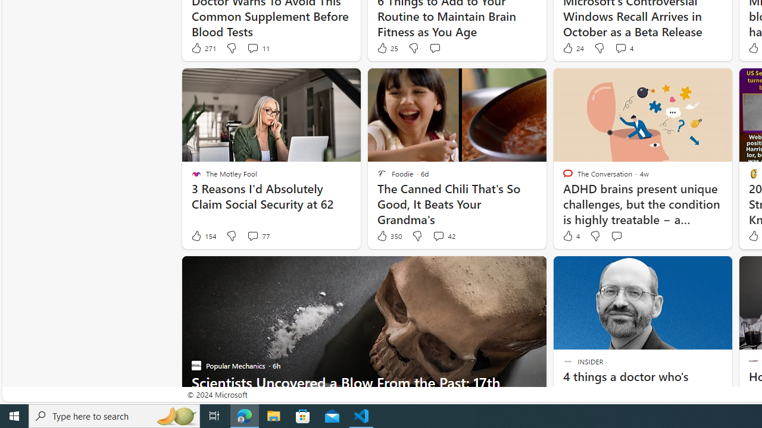  I want to click on View comments 77 Comment, so click(257, 236).